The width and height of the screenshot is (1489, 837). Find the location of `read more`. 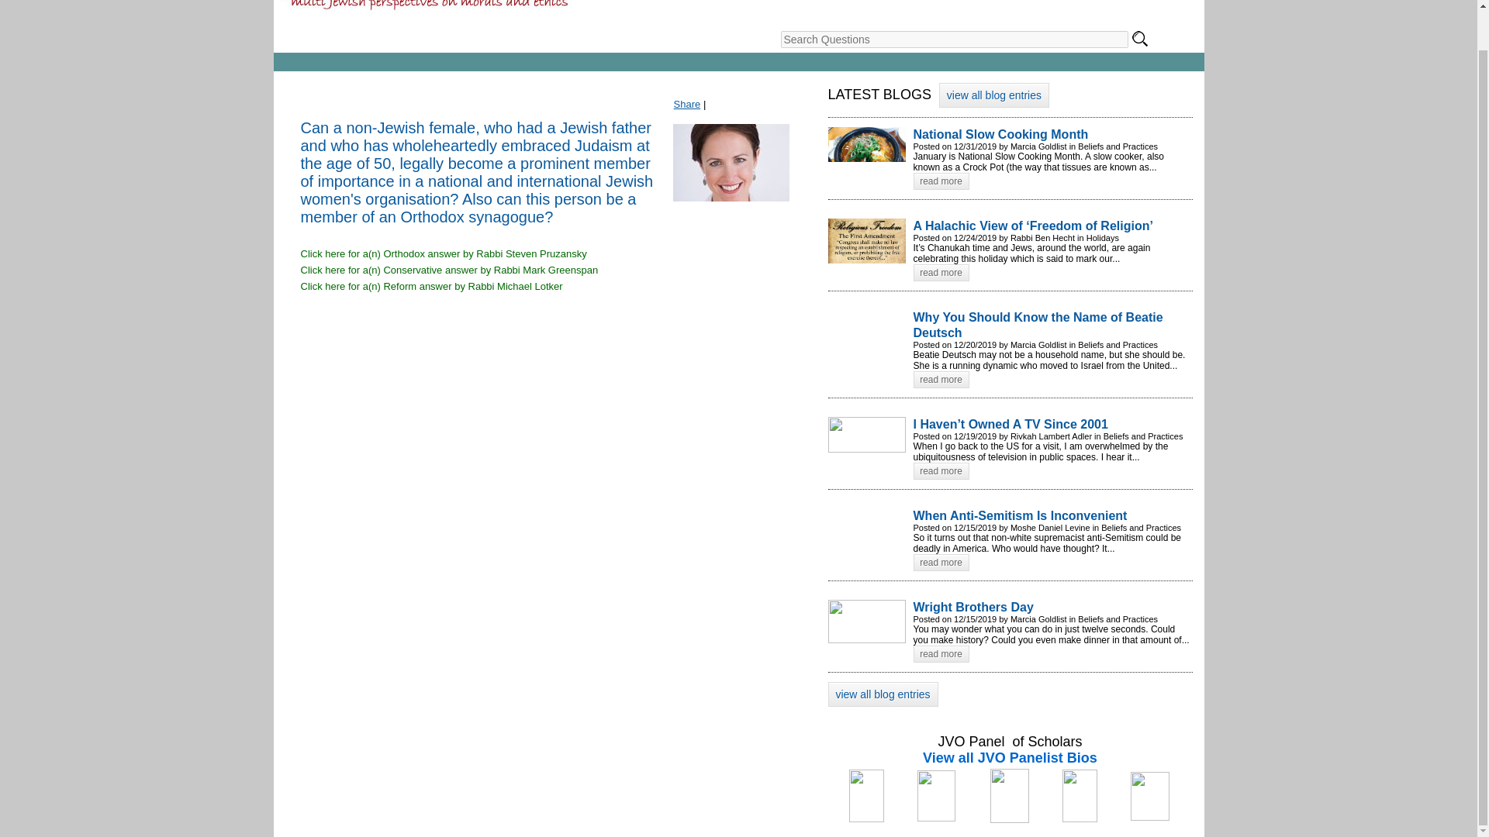

read more is located at coordinates (941, 380).